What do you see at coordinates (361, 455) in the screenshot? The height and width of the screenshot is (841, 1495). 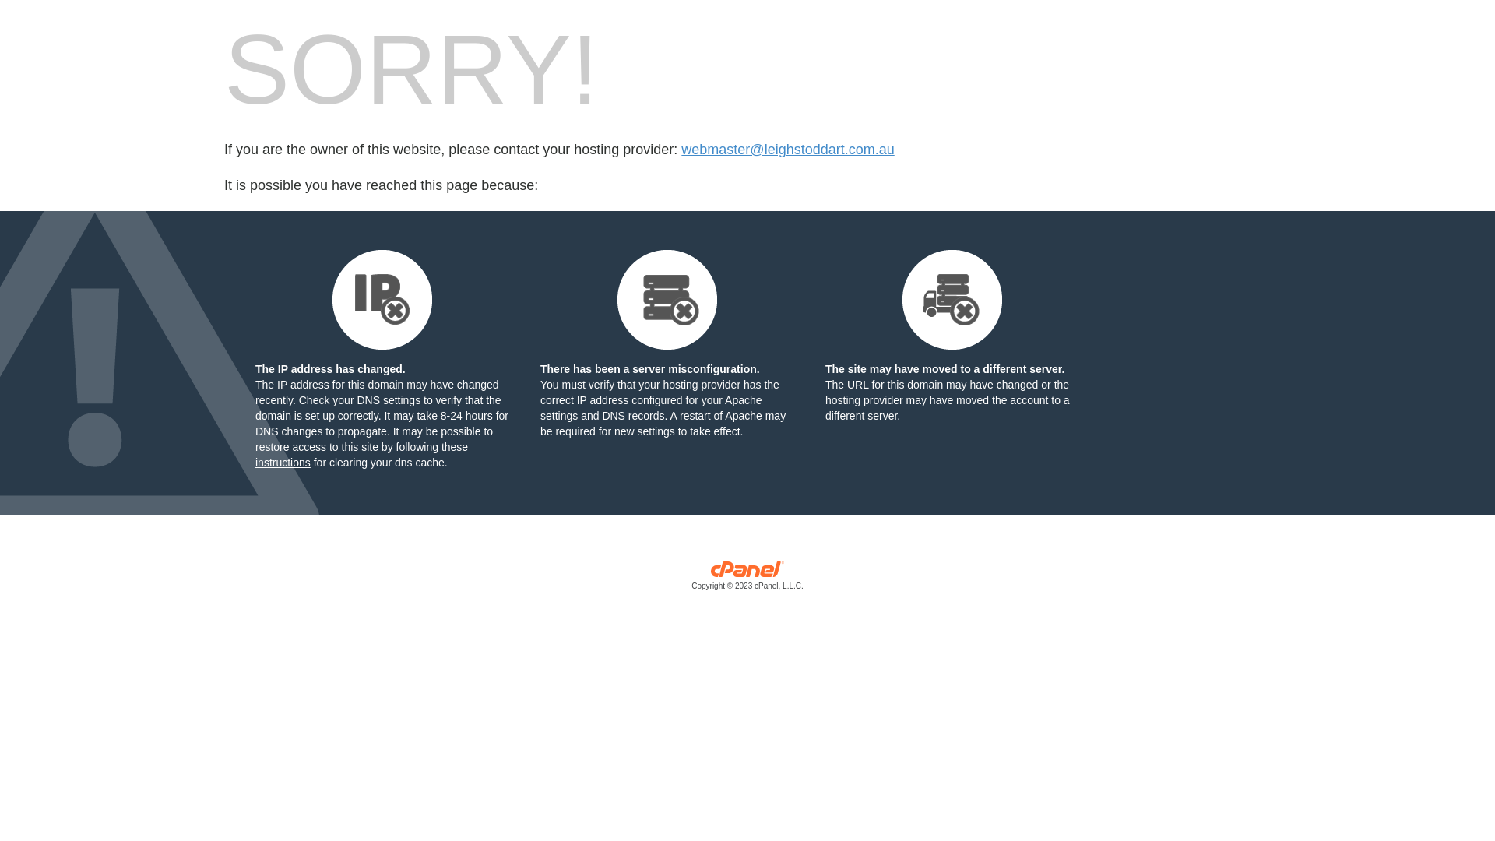 I see `following these instructions` at bounding box center [361, 455].